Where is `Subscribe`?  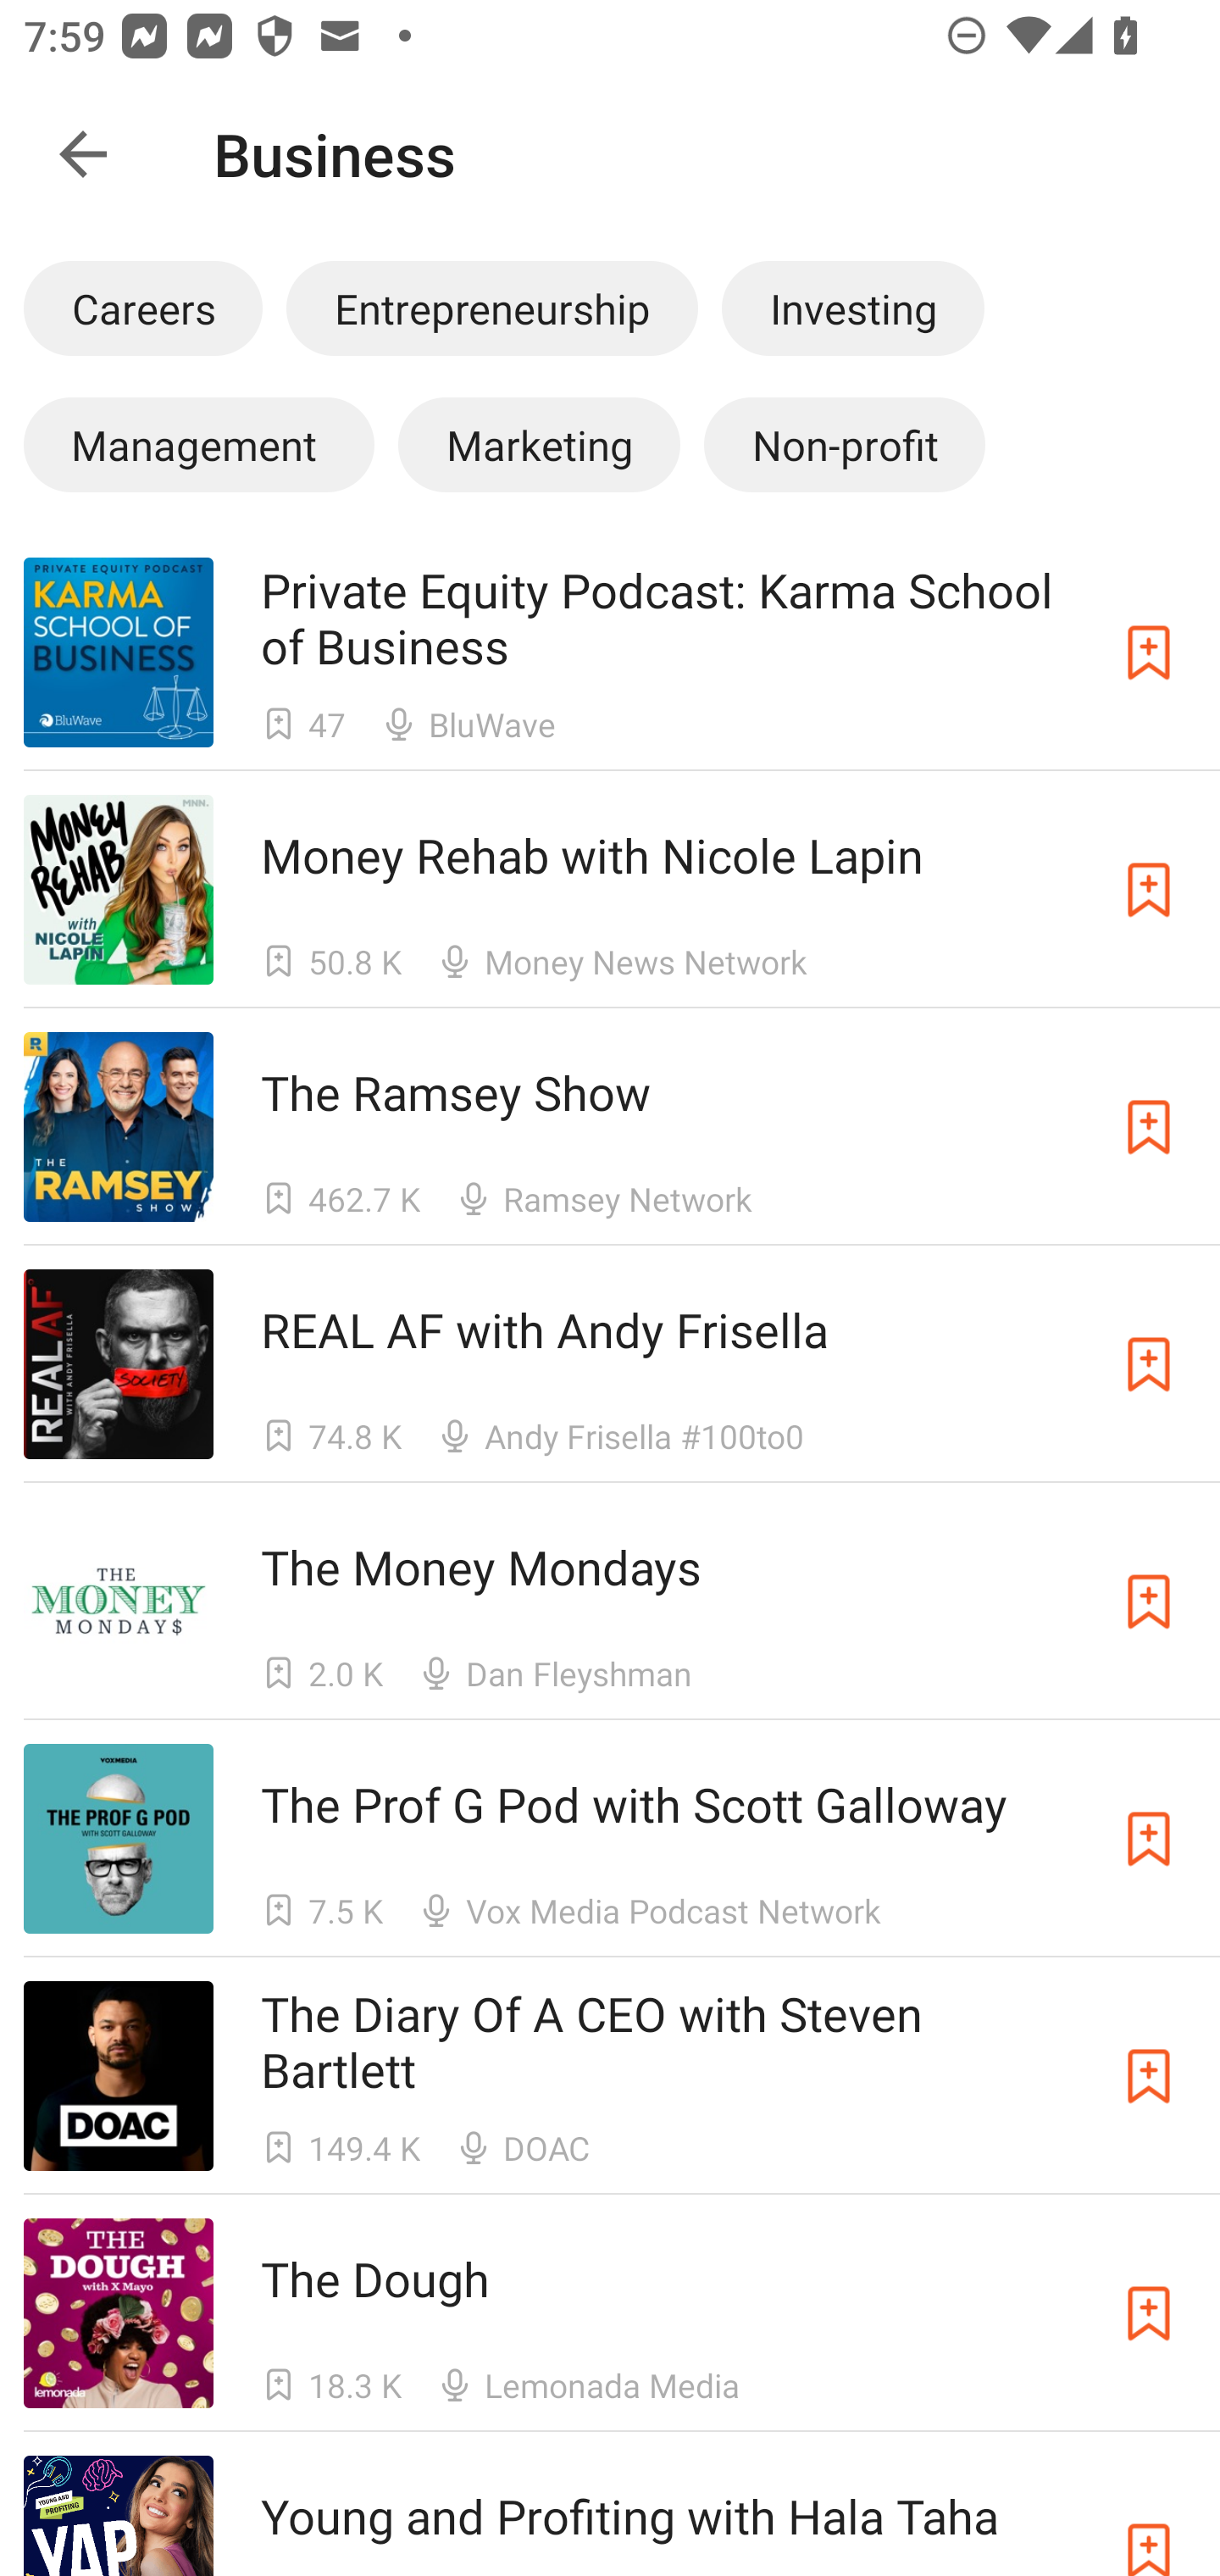 Subscribe is located at coordinates (1149, 1363).